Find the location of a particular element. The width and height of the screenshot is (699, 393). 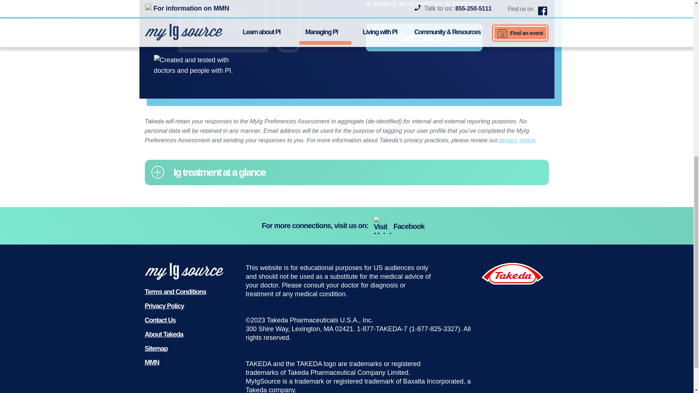

privacy notice is located at coordinates (517, 140).